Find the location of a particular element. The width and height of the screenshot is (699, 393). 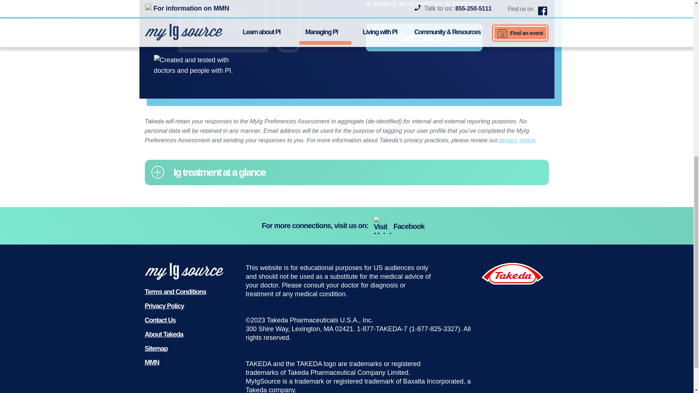

privacy notice is located at coordinates (517, 140).